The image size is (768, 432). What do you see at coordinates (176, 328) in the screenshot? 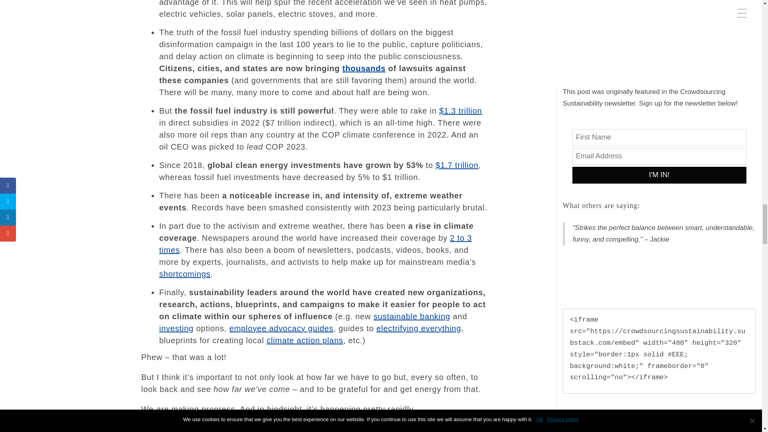
I see `investing` at bounding box center [176, 328].